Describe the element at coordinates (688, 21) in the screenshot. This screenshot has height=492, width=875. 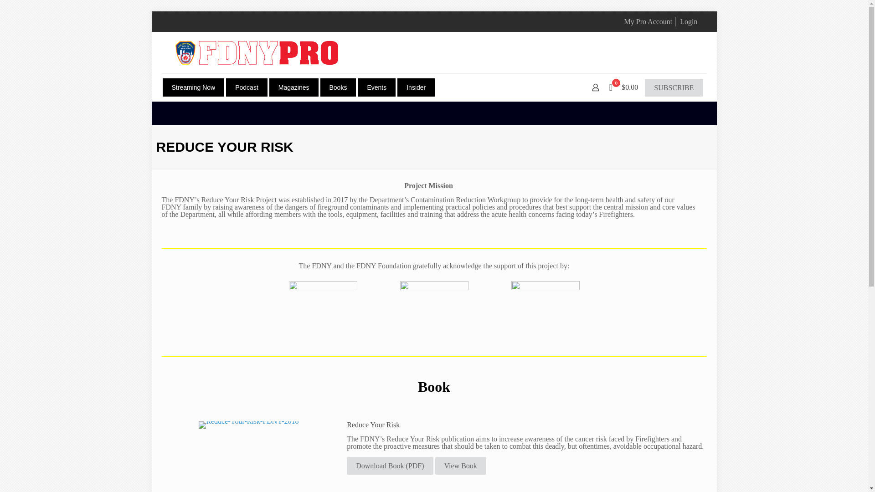
I see `Login` at that location.